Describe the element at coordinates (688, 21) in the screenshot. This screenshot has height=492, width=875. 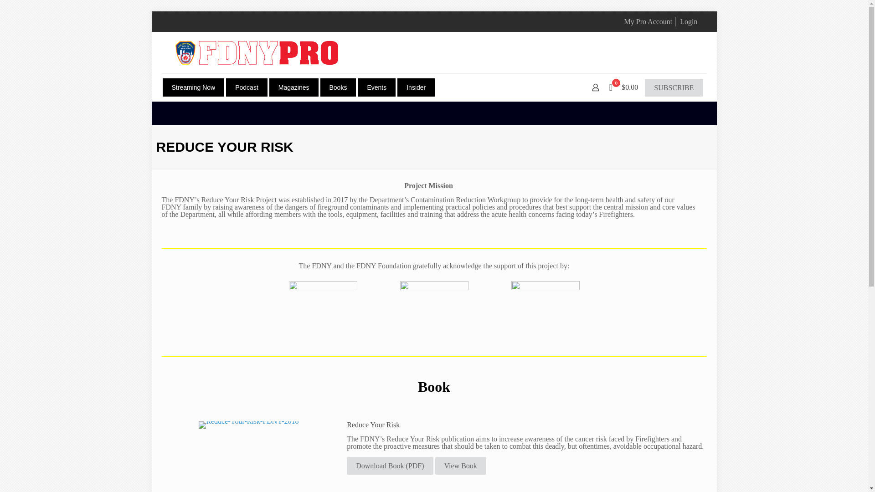
I see `Login` at that location.